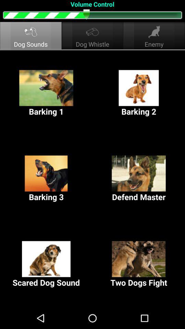  I want to click on select item next to the barking 1, so click(139, 93).